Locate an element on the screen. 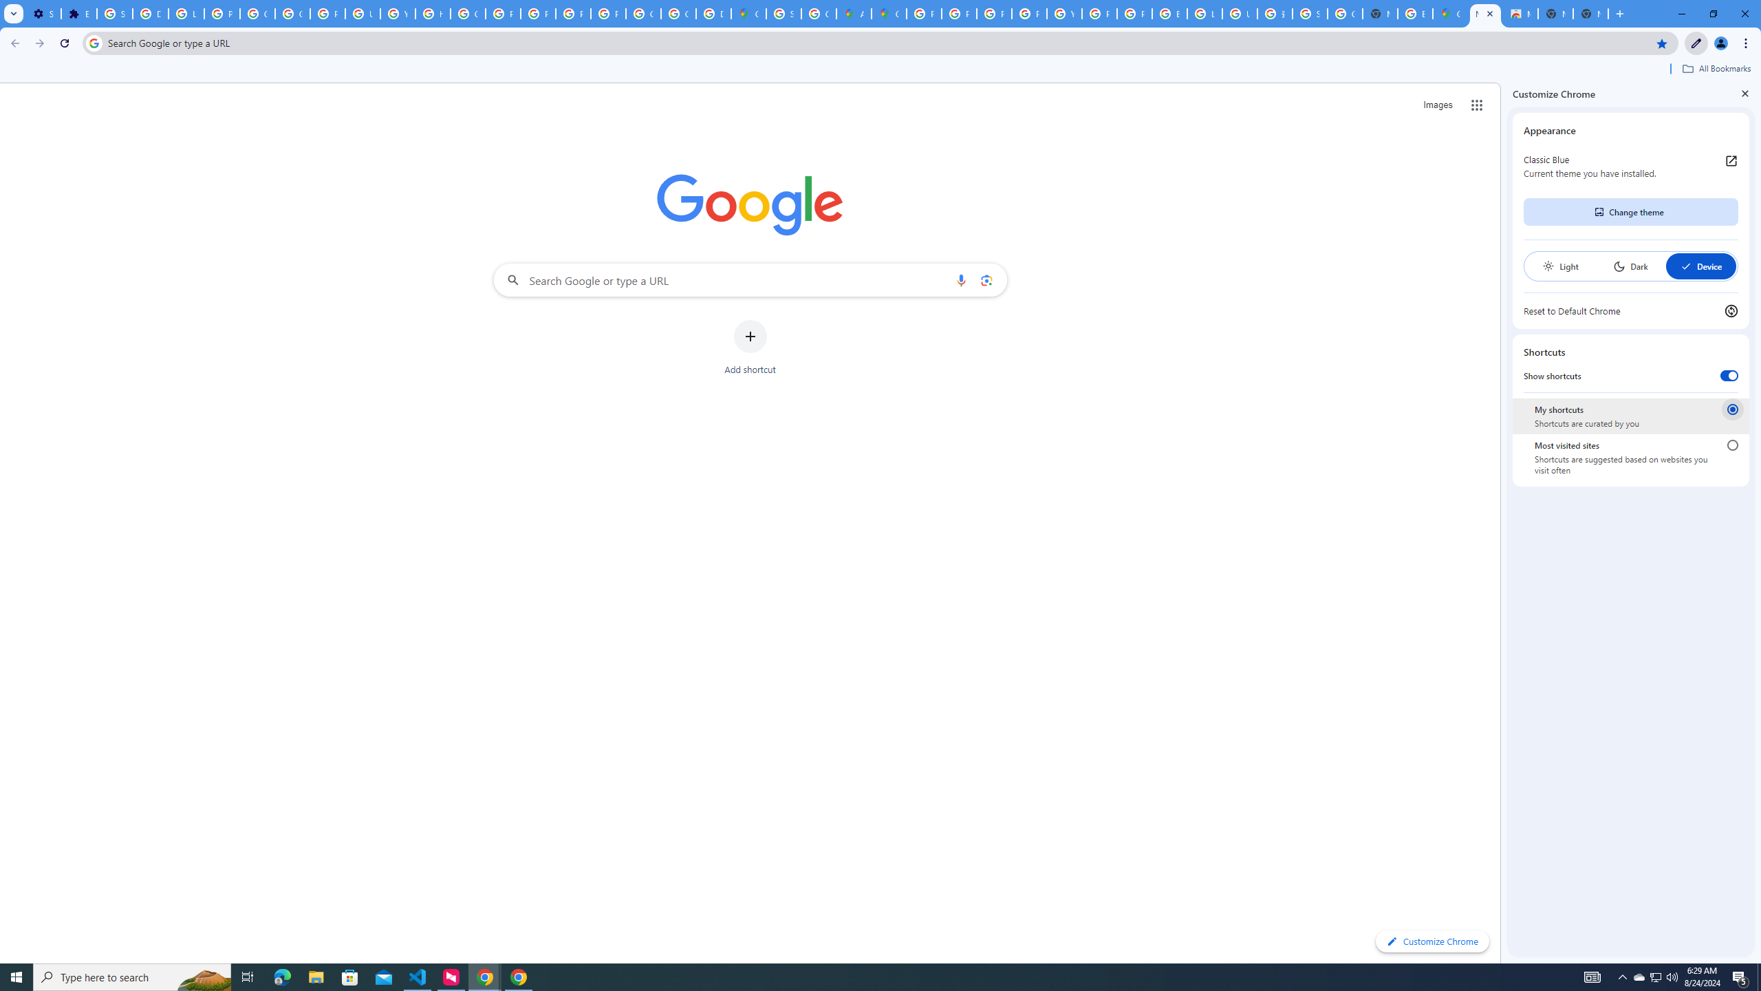 The width and height of the screenshot is (1761, 991). Learn how to find your photos - Google Photos Help is located at coordinates (186, 14).